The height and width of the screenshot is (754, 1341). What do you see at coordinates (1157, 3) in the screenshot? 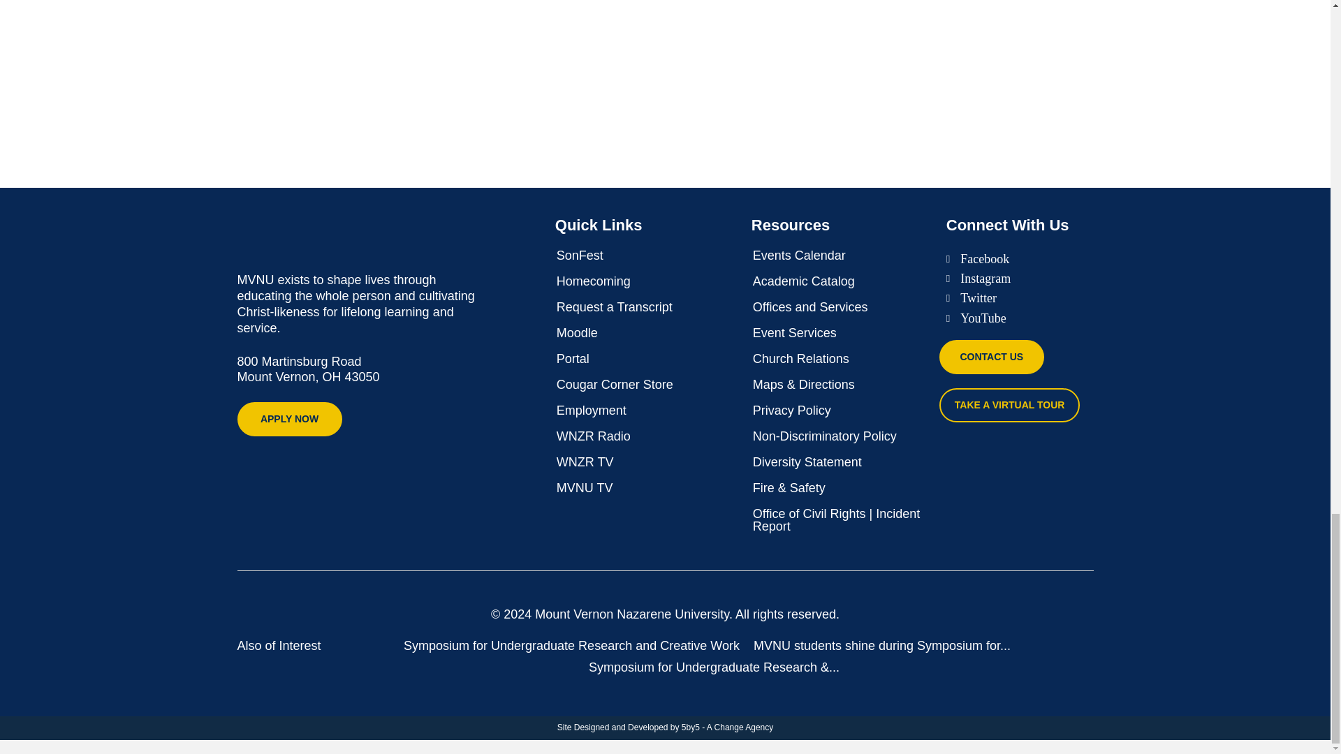
I see `3` at bounding box center [1157, 3].